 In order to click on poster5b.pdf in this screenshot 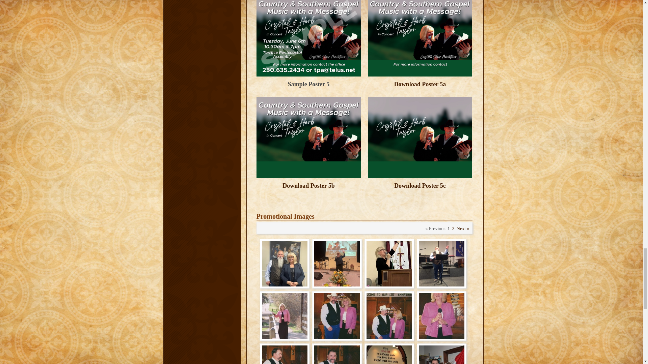, I will do `click(308, 189)`.